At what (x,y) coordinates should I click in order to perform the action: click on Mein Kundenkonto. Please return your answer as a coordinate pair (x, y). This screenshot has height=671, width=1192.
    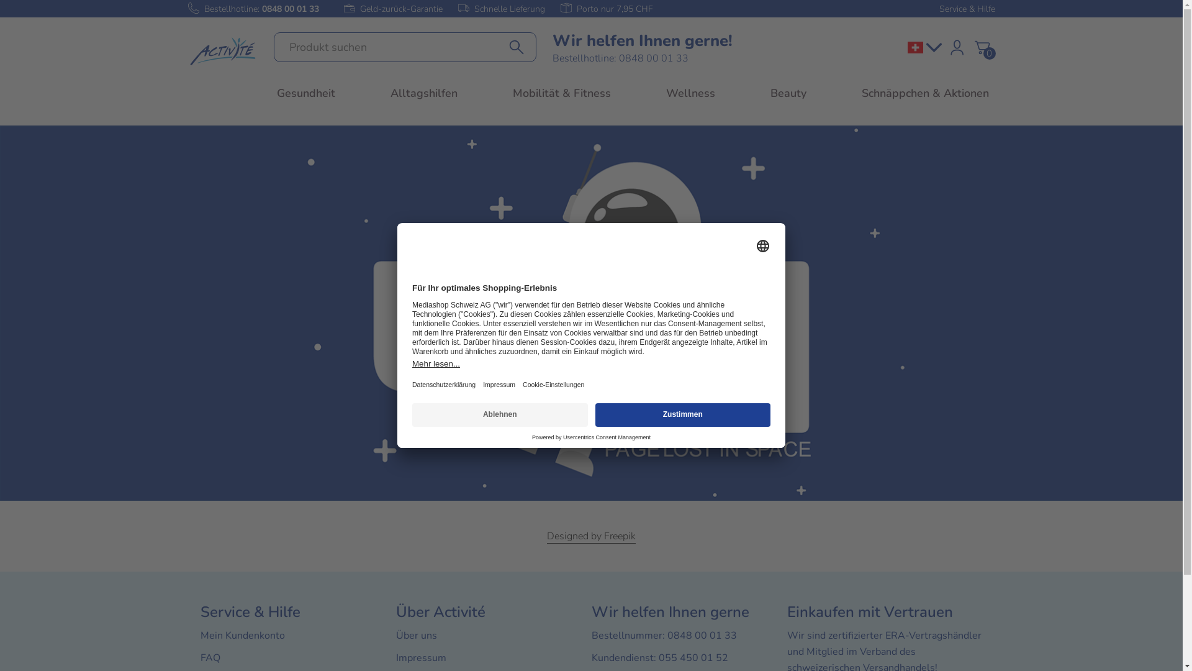
    Looking at the image, I should click on (242, 636).